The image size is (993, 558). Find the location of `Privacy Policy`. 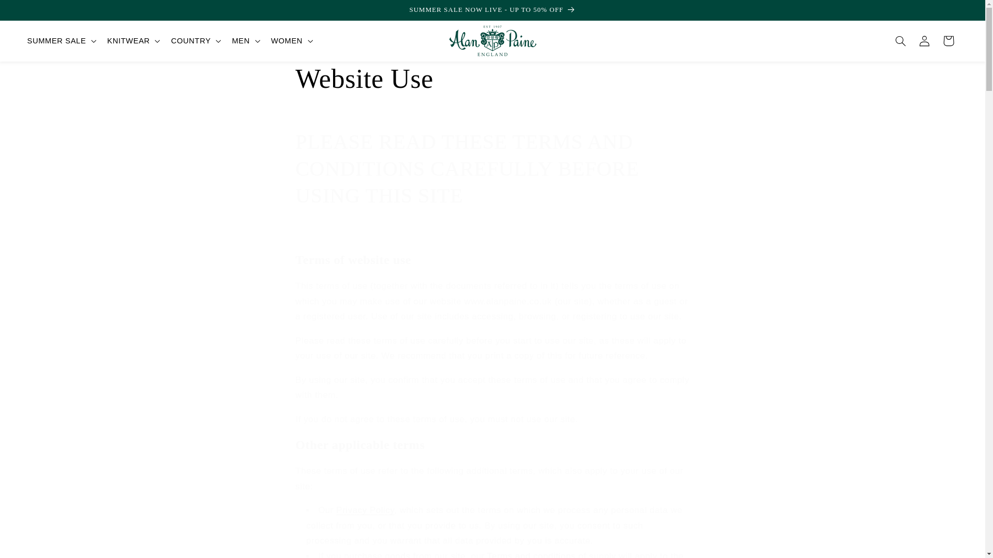

Privacy Policy is located at coordinates (365, 510).